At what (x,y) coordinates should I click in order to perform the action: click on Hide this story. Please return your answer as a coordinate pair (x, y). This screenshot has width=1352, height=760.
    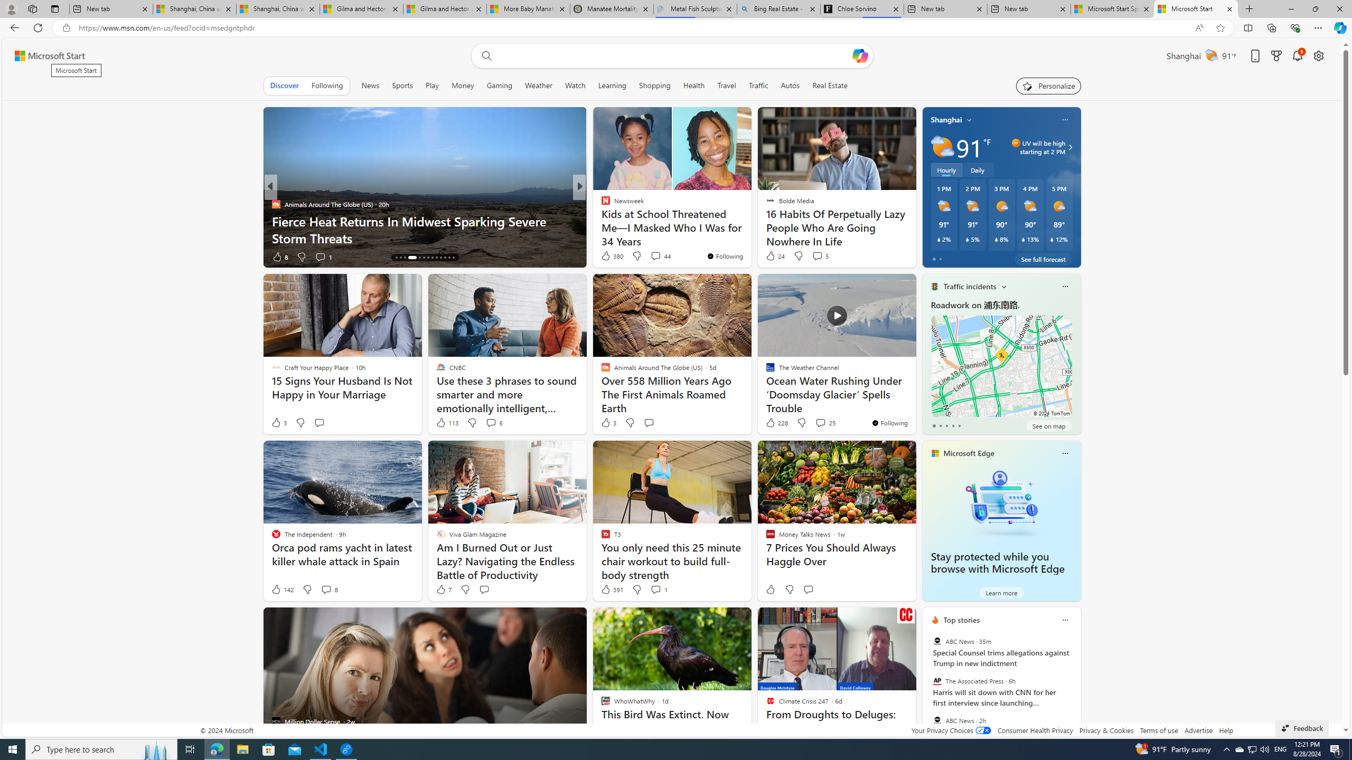
    Looking at the image, I should click on (885, 620).